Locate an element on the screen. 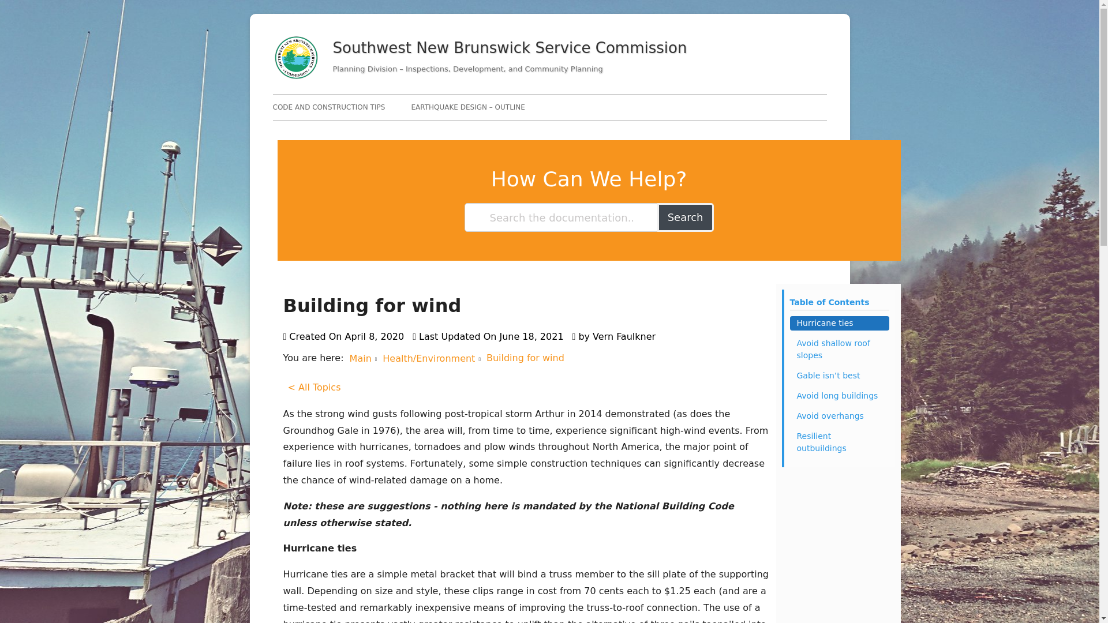 The height and width of the screenshot is (623, 1108). Avoid long buildings is located at coordinates (839, 396).